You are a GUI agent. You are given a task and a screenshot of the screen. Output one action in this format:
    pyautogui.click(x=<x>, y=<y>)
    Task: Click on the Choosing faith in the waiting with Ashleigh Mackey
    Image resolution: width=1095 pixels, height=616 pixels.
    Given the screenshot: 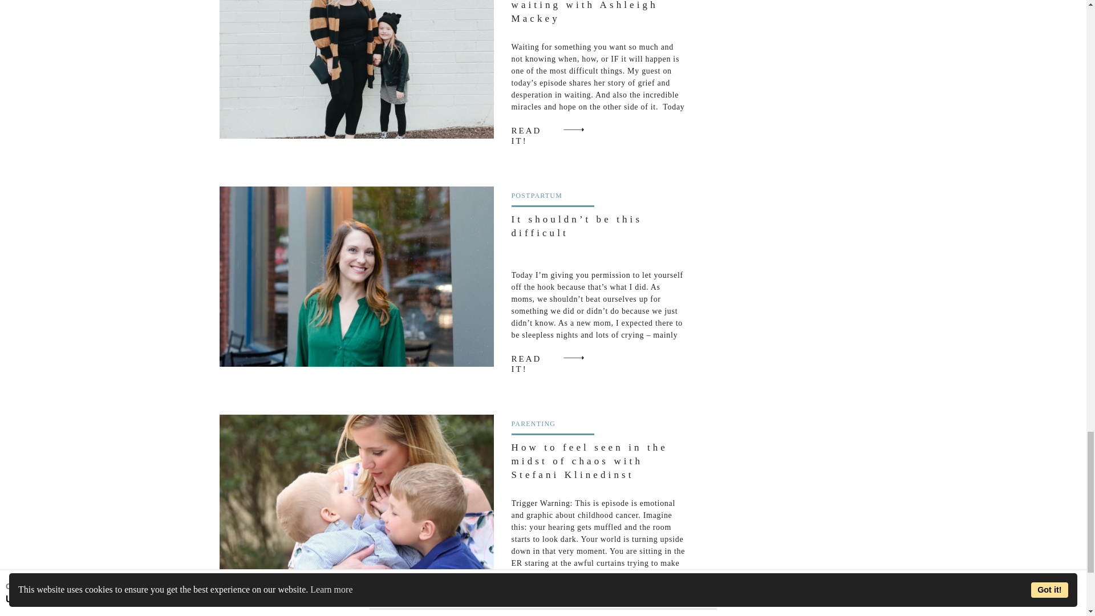 What is the action you would take?
    pyautogui.click(x=573, y=129)
    